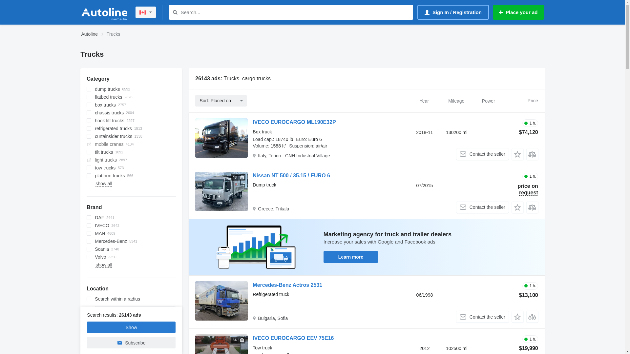 The width and height of the screenshot is (630, 354). What do you see at coordinates (293, 339) in the screenshot?
I see `IVECO EUROCARGO EEV 75E16` at bounding box center [293, 339].